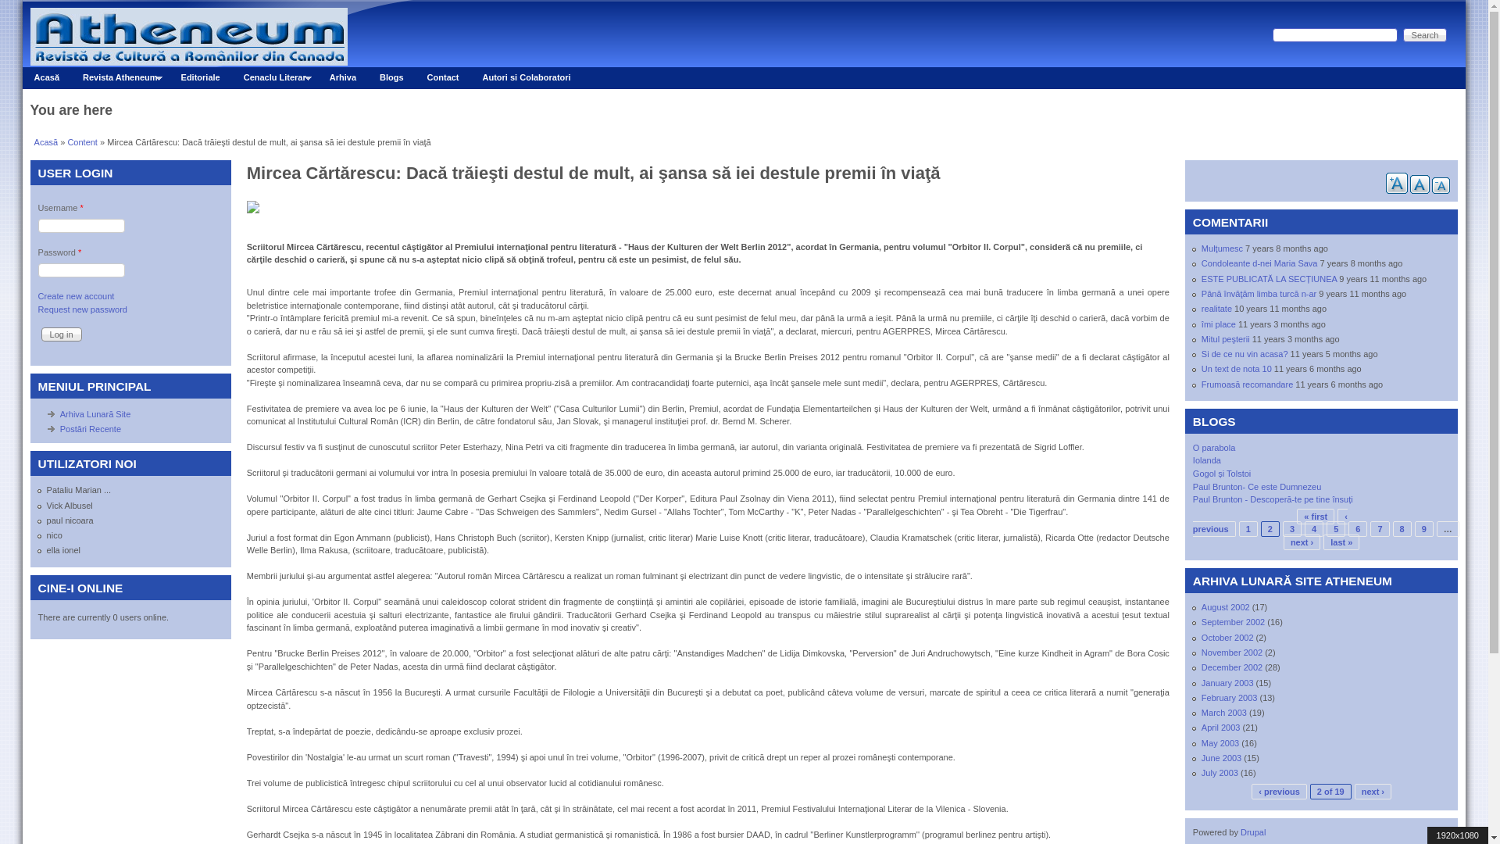  What do you see at coordinates (1232, 667) in the screenshot?
I see `December 2002` at bounding box center [1232, 667].